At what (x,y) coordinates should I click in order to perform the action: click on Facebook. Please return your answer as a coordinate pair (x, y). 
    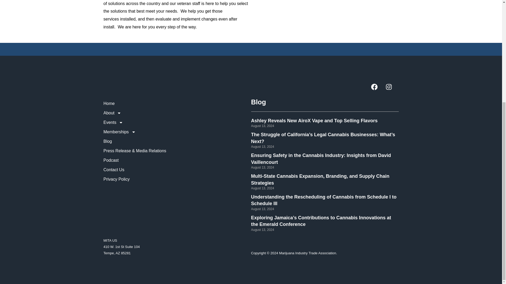
    Looking at the image, I should click on (377, 90).